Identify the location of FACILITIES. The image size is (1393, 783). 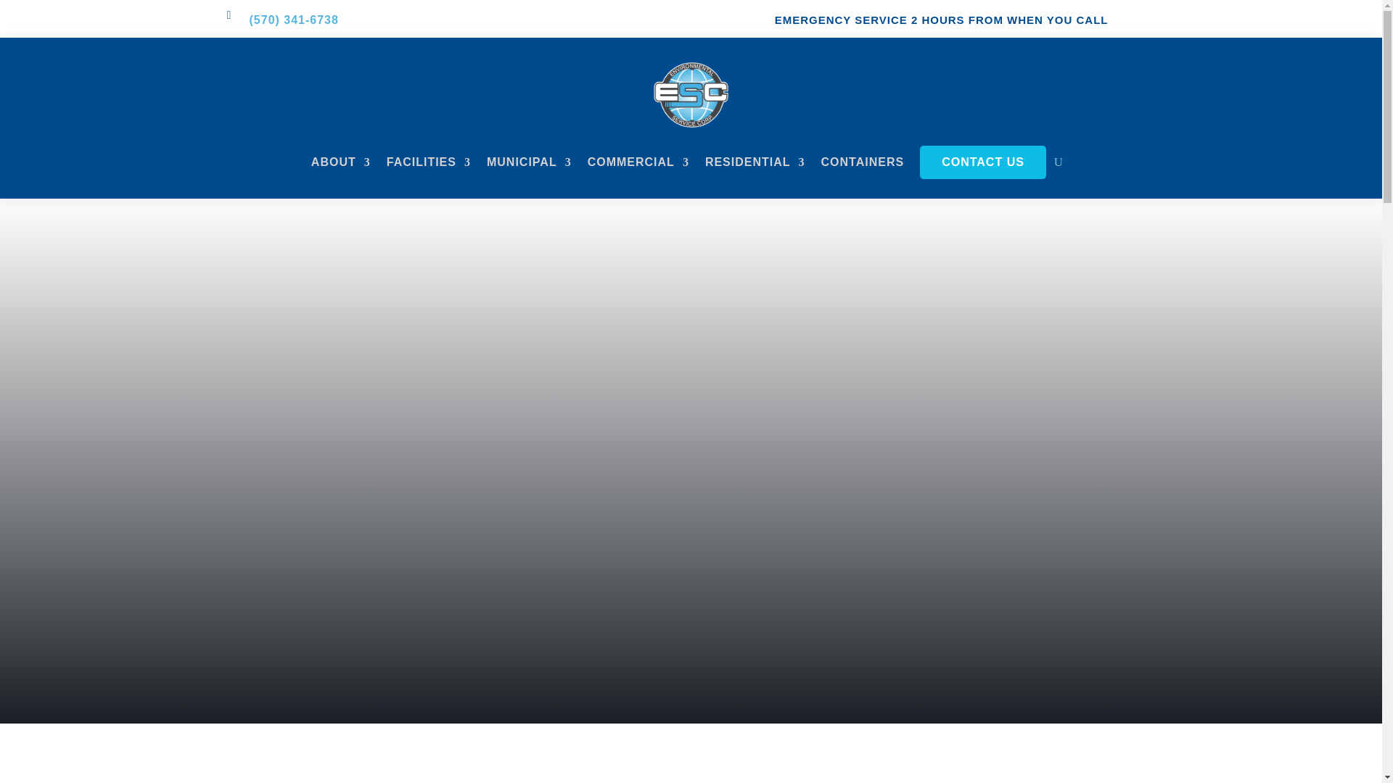
(428, 162).